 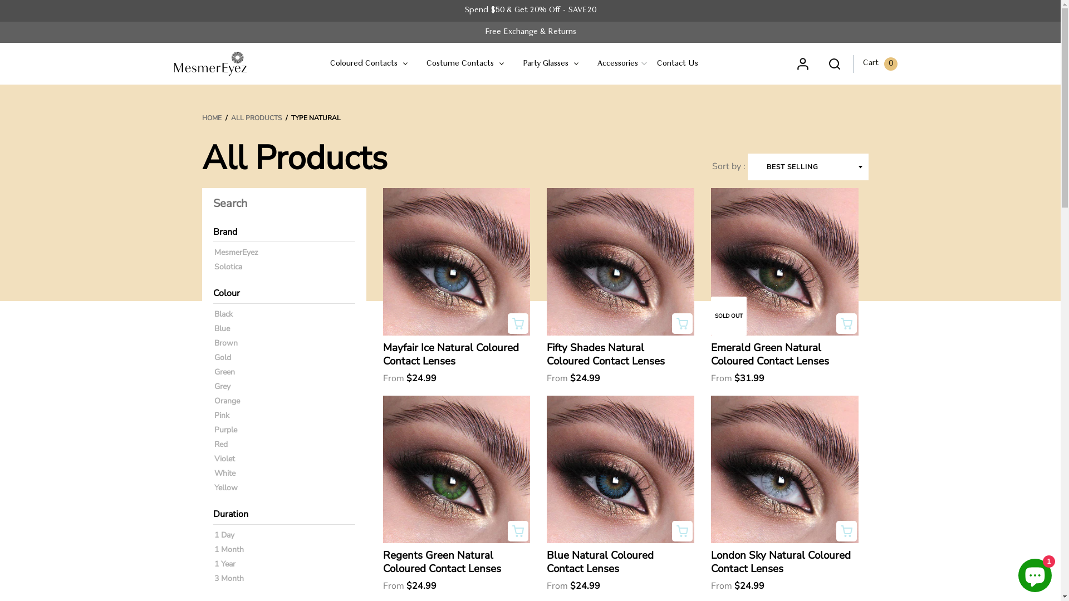 What do you see at coordinates (227, 401) in the screenshot?
I see `Orange` at bounding box center [227, 401].